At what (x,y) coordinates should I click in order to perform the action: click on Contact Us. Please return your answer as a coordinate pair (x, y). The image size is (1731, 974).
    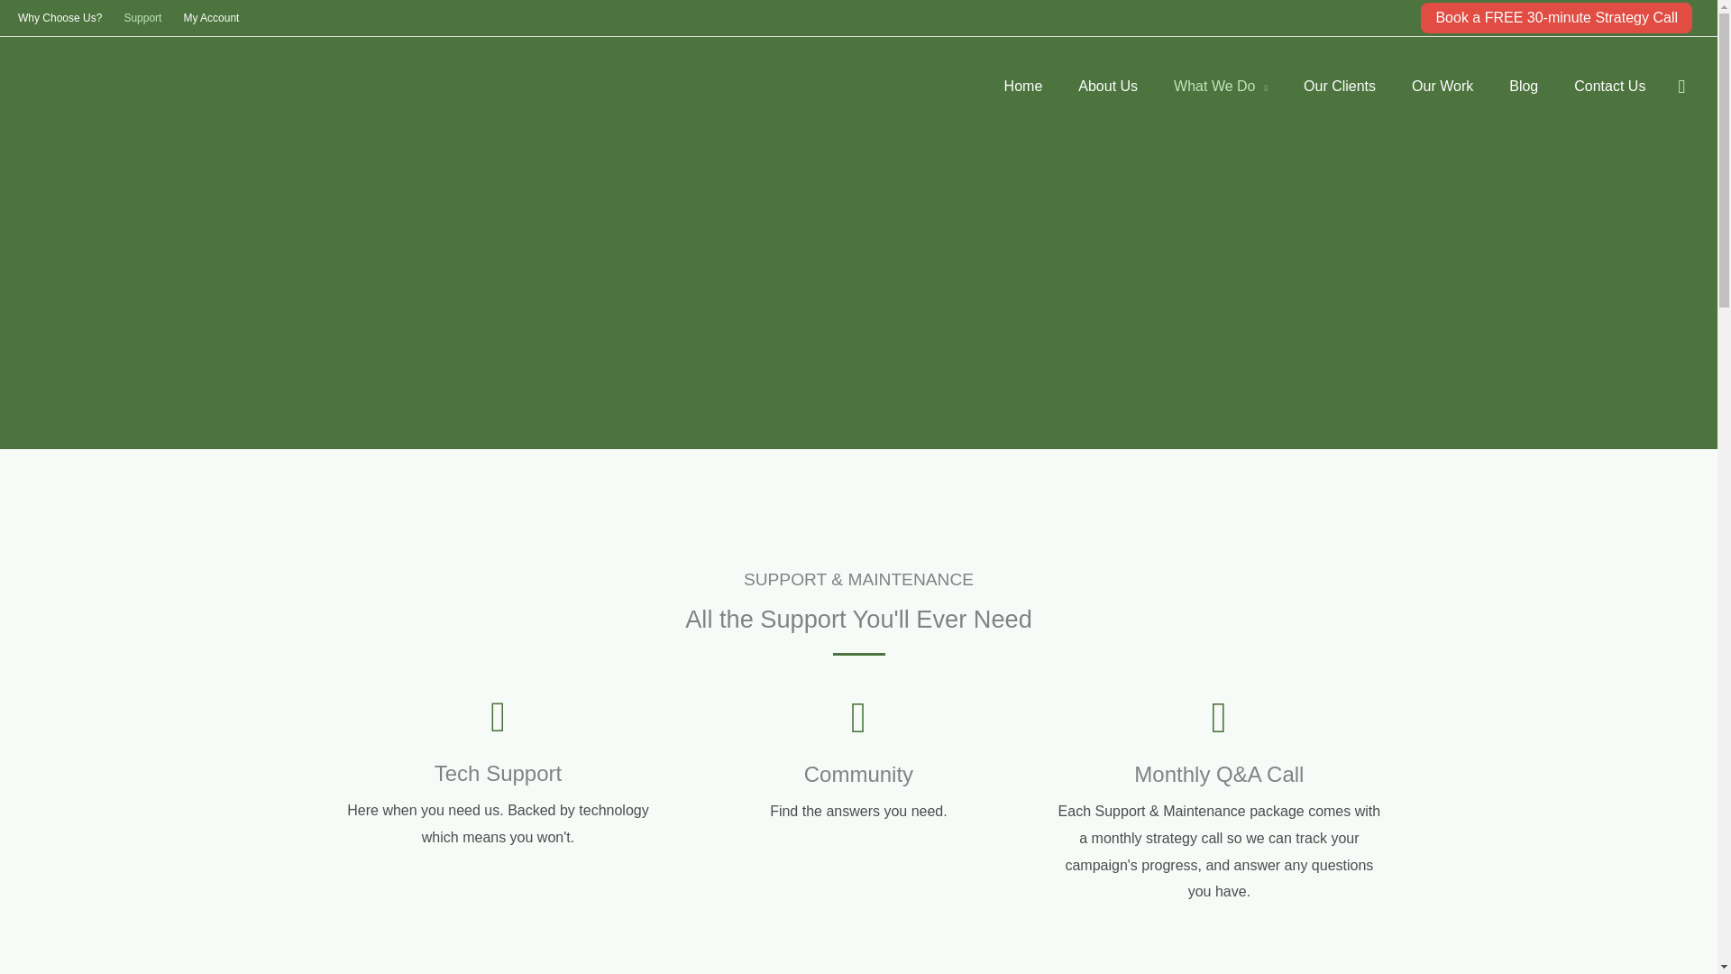
    Looking at the image, I should click on (1610, 87).